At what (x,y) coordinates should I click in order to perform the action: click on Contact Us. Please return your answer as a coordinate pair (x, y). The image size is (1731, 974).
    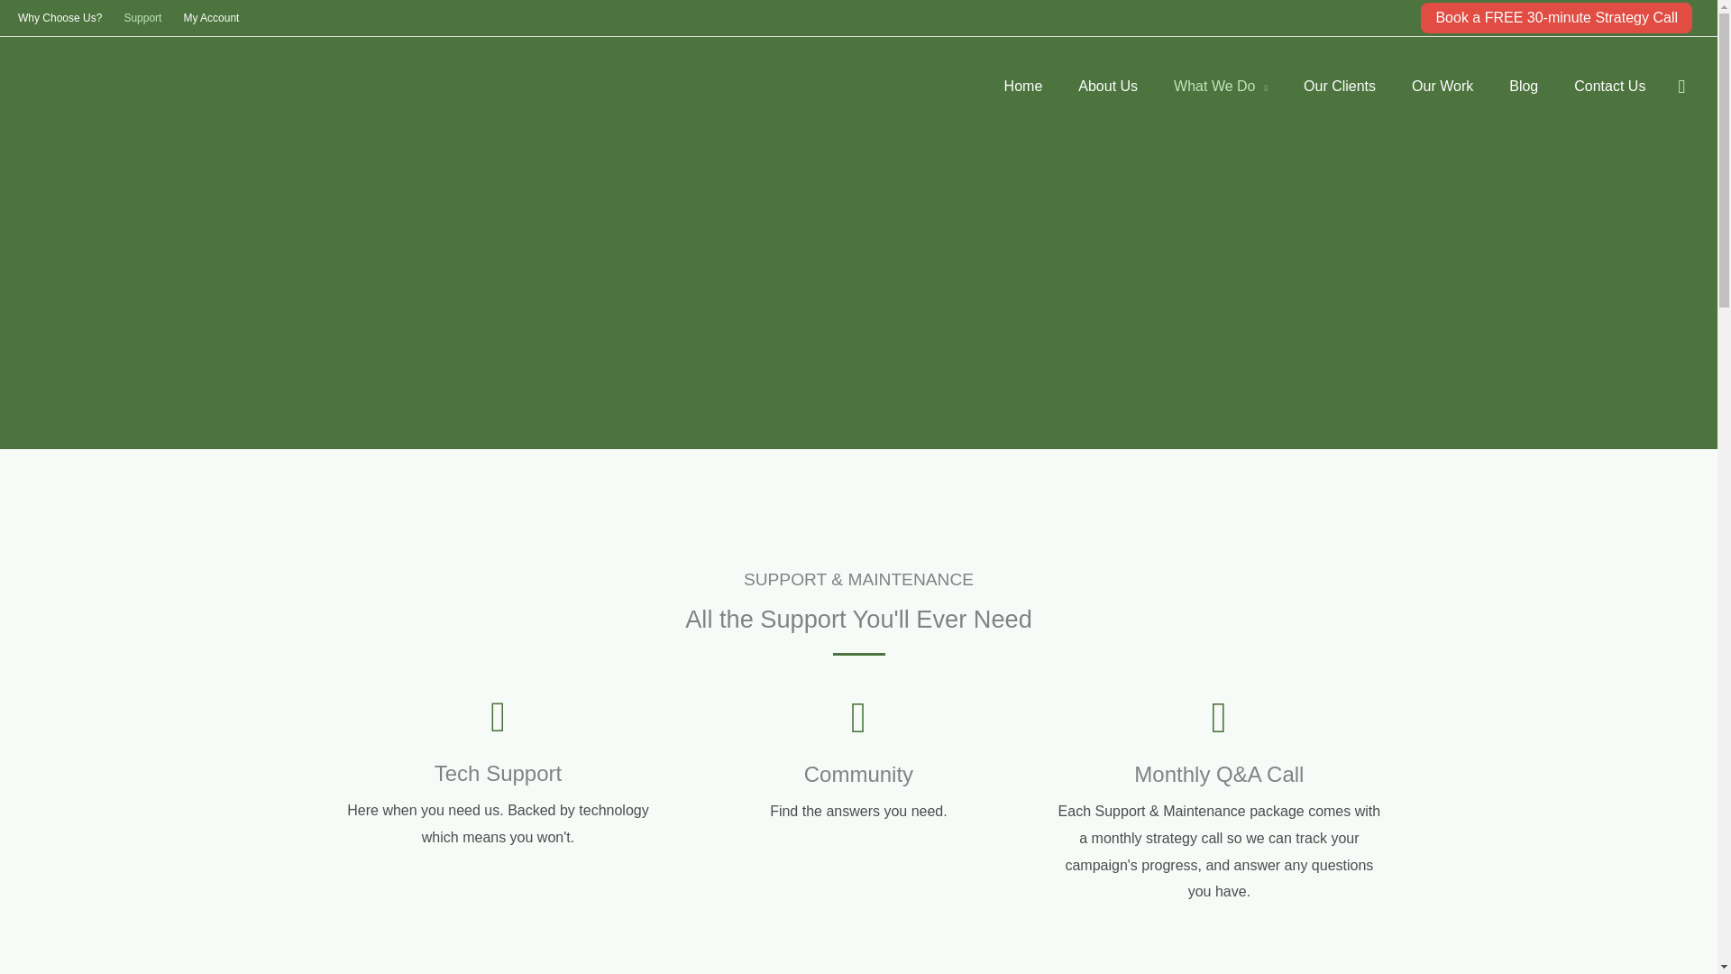
    Looking at the image, I should click on (1610, 87).